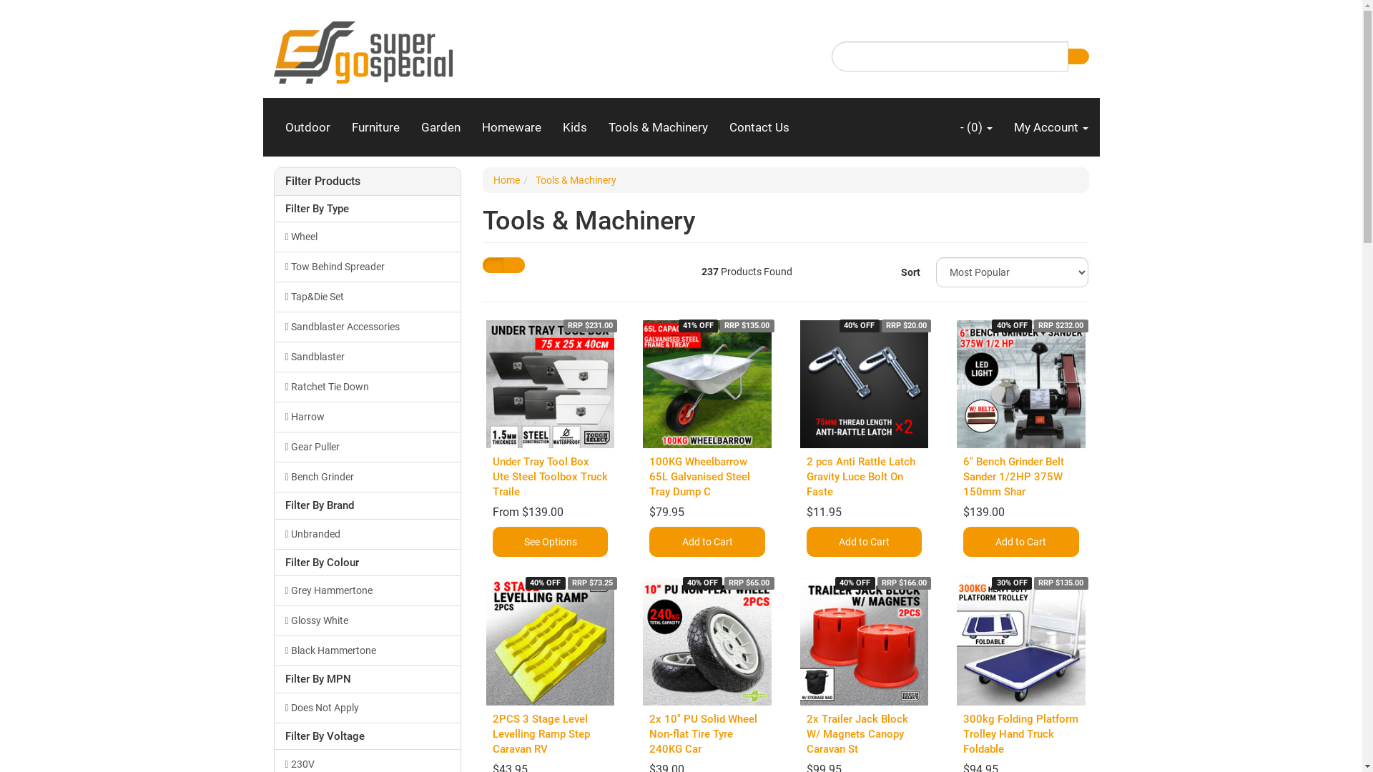 The width and height of the screenshot is (1373, 772). What do you see at coordinates (576, 180) in the screenshot?
I see `Tools & Machinery` at bounding box center [576, 180].